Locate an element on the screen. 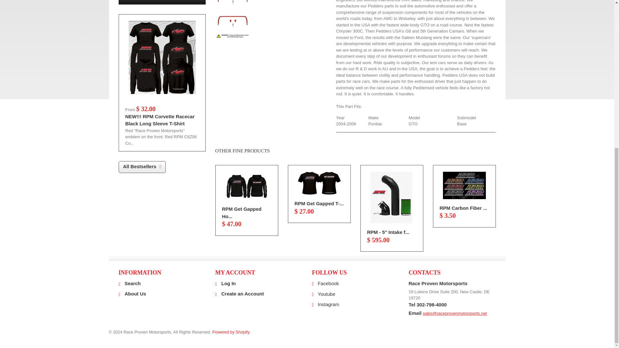 The width and height of the screenshot is (619, 348). RPM Get Gapped T-Shirt is located at coordinates (319, 204).